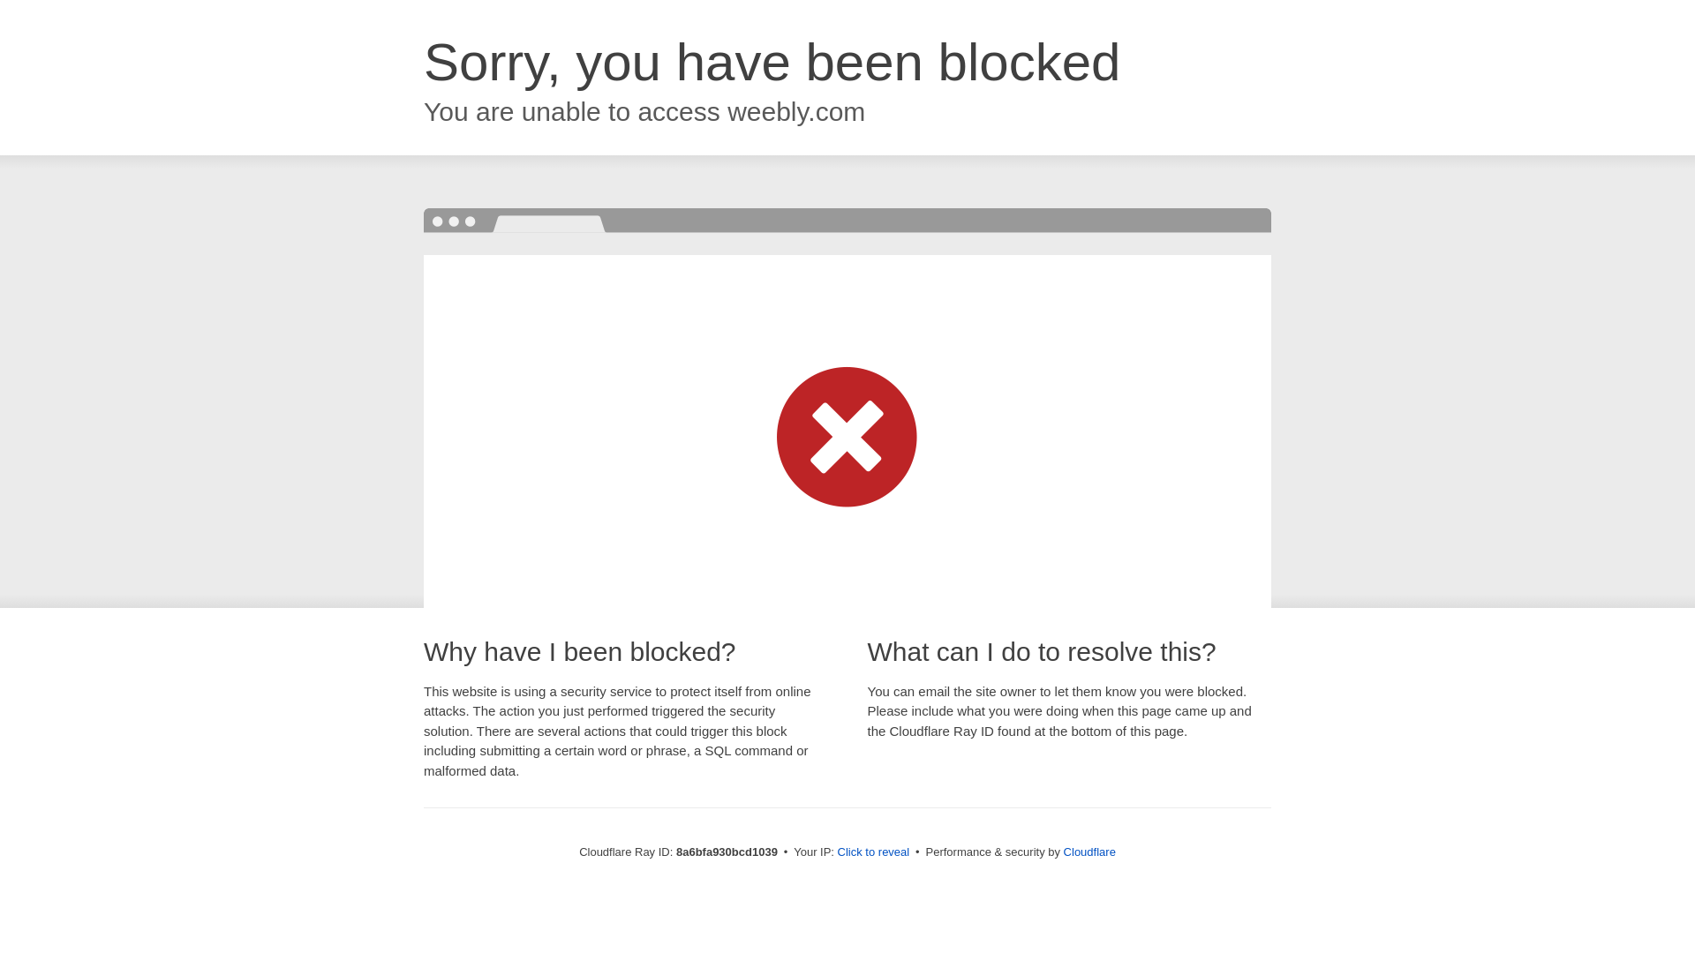  Describe the element at coordinates (1089, 852) in the screenshot. I see `Cloudflare` at that location.